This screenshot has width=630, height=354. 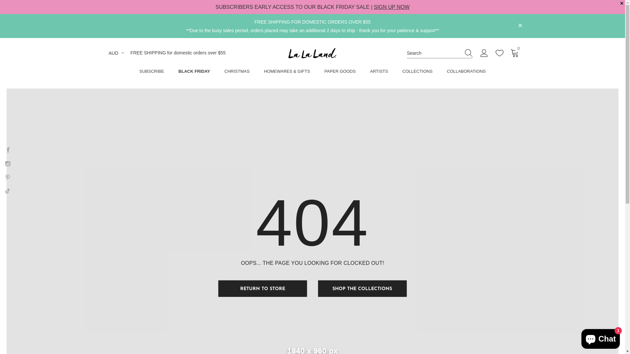 I want to click on COLLABORATIONS, so click(x=466, y=73).